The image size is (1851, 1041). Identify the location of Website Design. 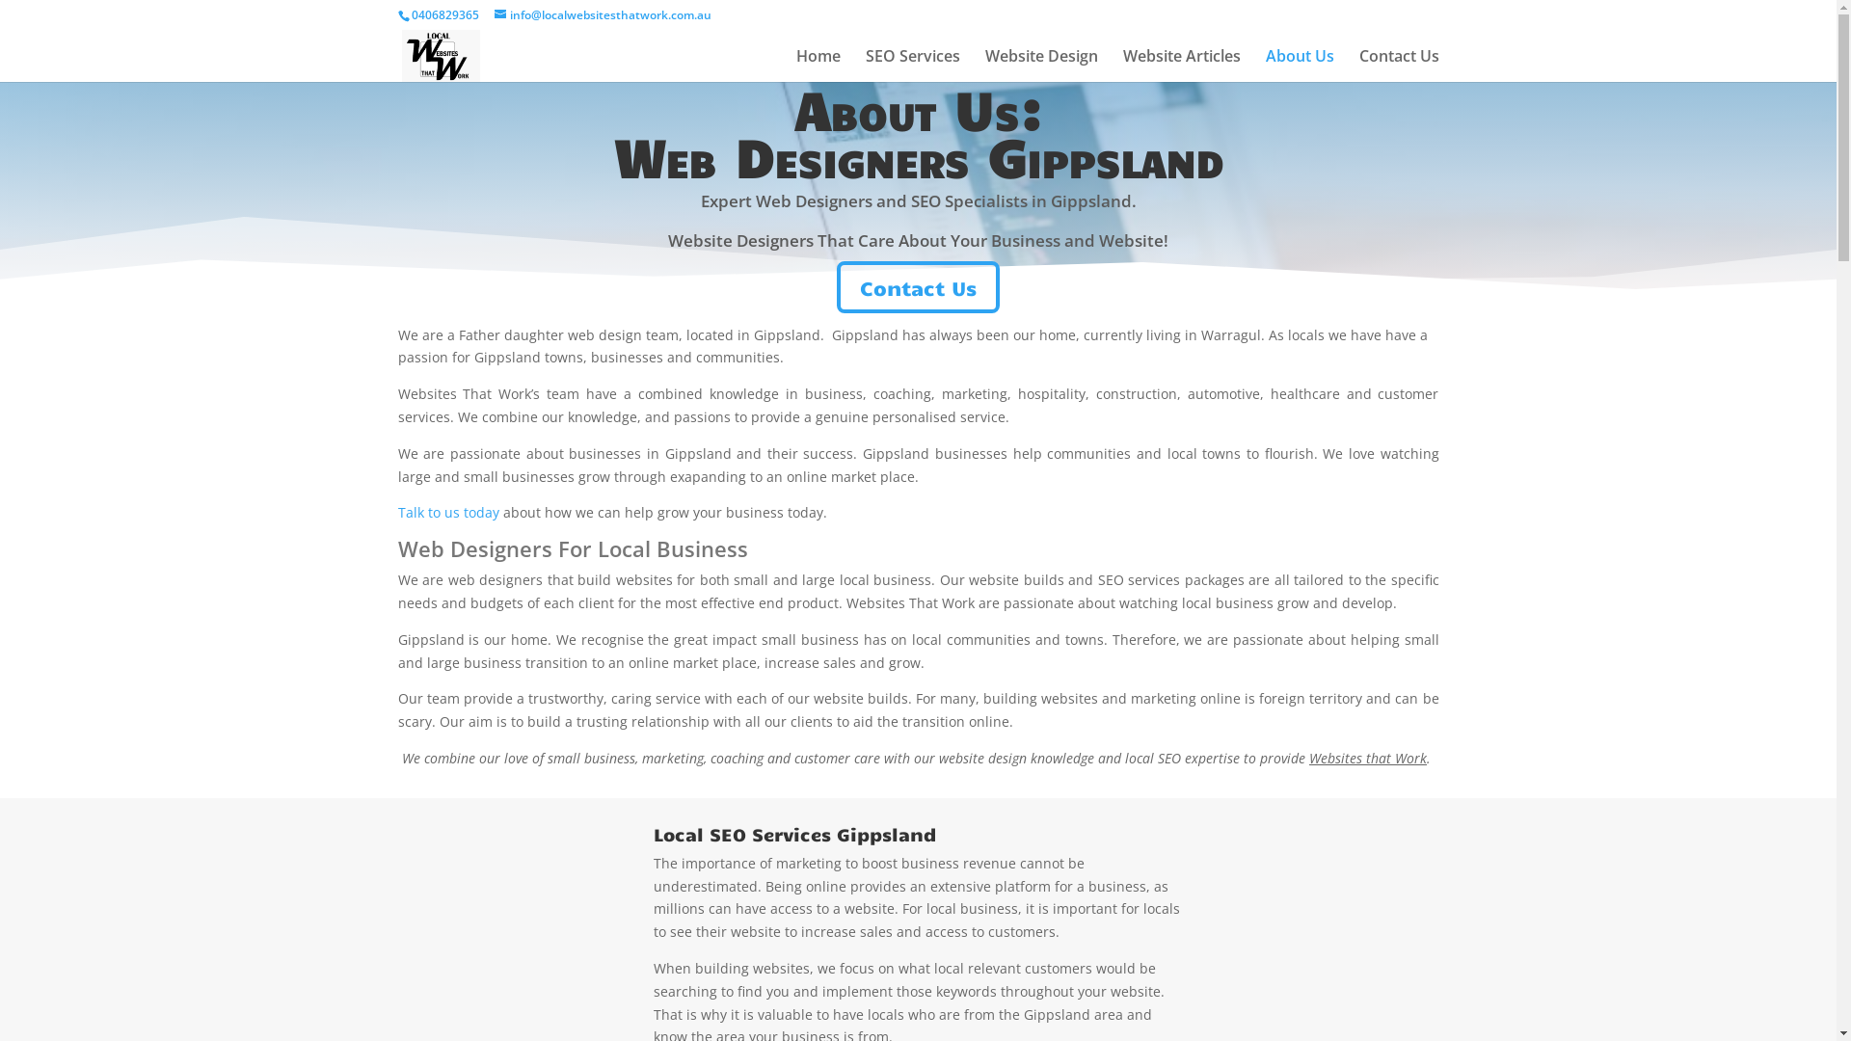
(1041, 66).